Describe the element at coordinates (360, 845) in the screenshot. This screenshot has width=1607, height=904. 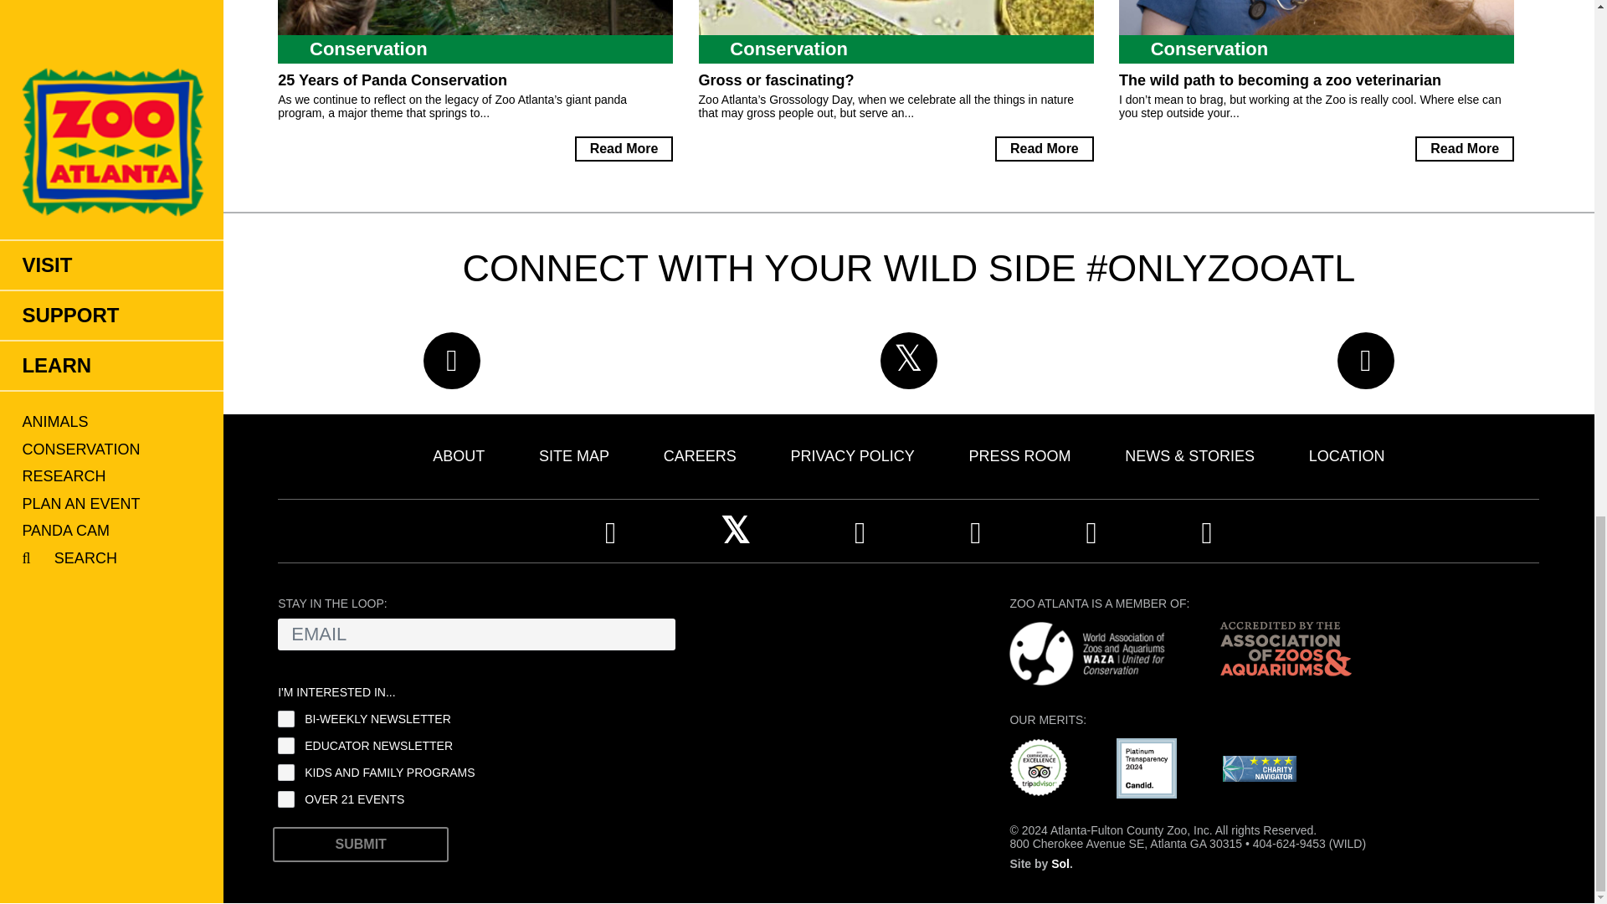
I see `Submit` at that location.